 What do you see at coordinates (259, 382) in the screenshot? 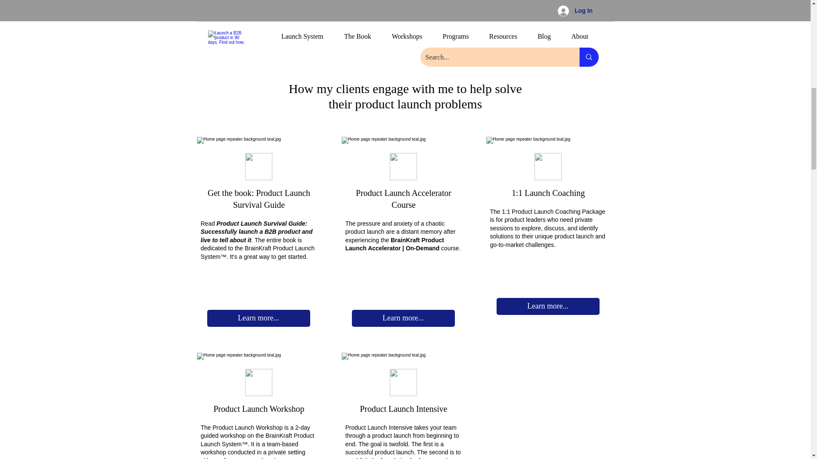
I see `training.png` at bounding box center [259, 382].